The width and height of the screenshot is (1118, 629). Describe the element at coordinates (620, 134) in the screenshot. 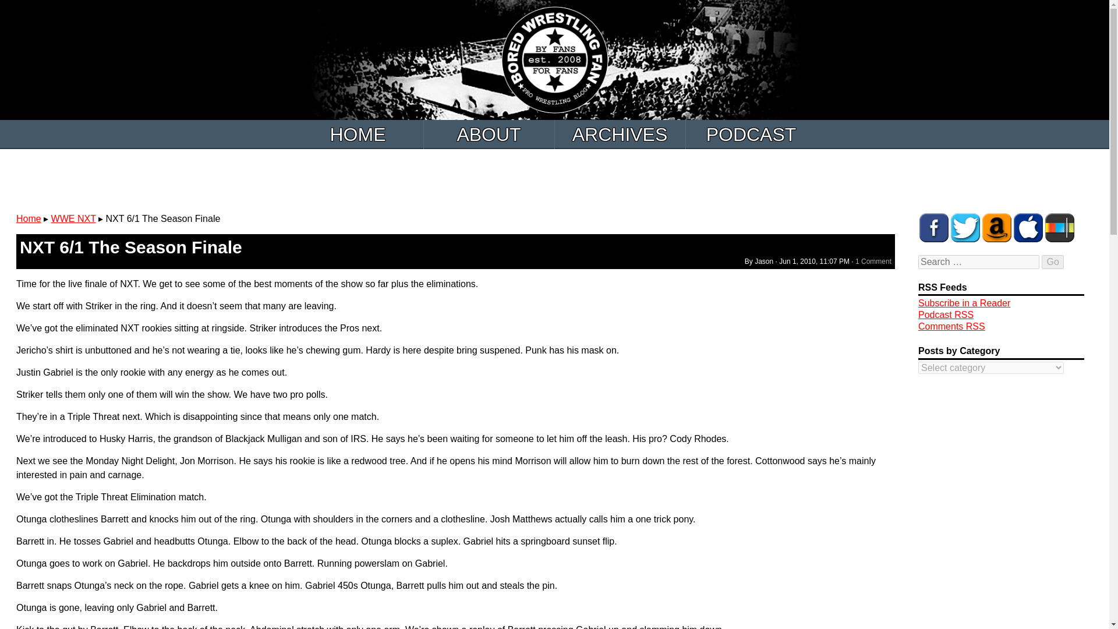

I see `Archives` at that location.